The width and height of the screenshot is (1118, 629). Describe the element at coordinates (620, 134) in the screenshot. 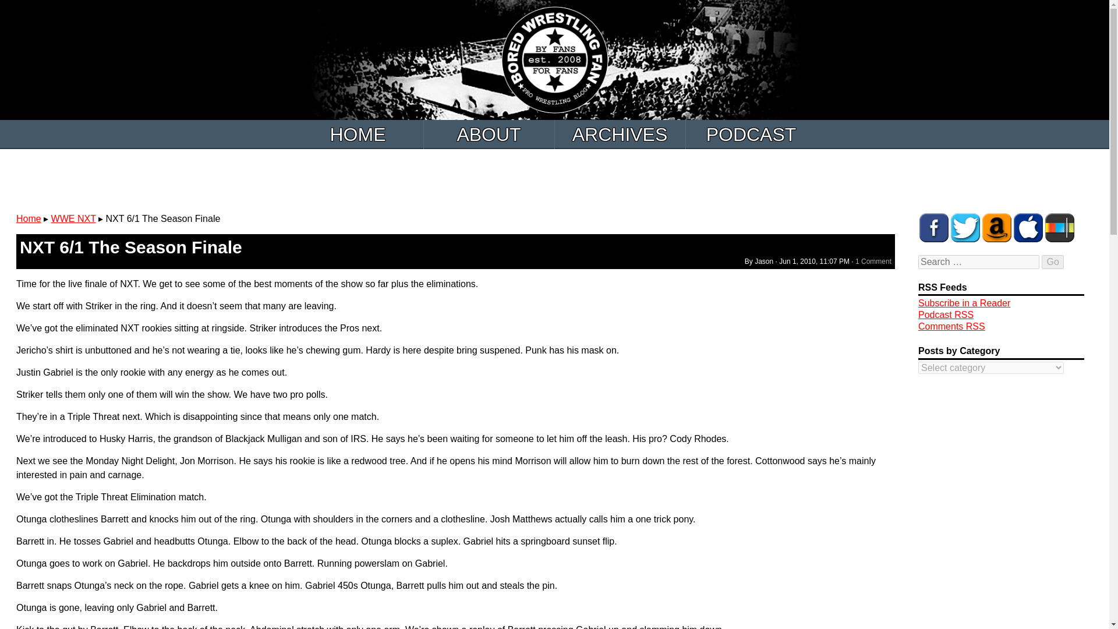

I see `Archives` at that location.